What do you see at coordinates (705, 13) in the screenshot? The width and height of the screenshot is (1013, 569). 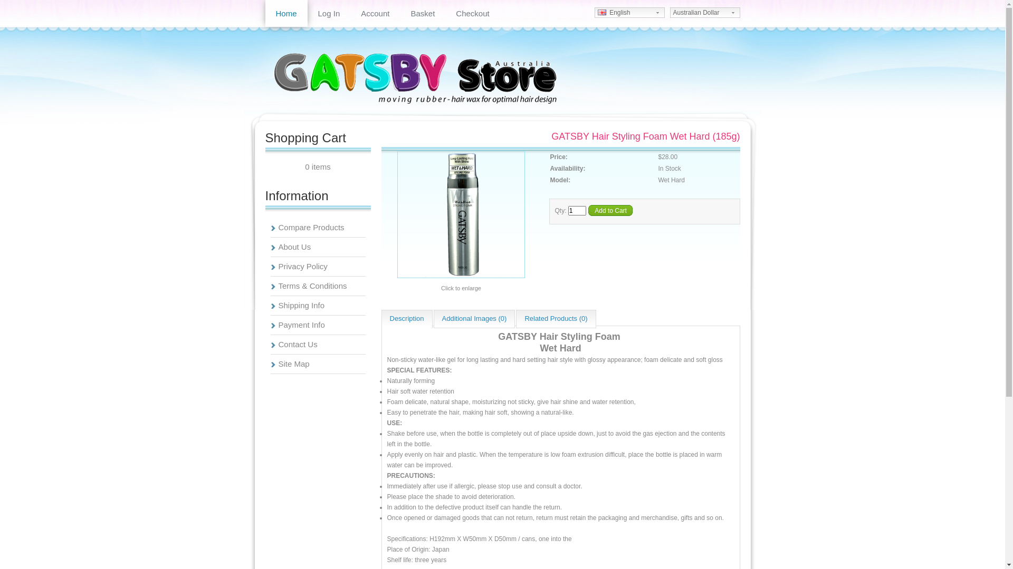 I see `Australian Dollar` at bounding box center [705, 13].